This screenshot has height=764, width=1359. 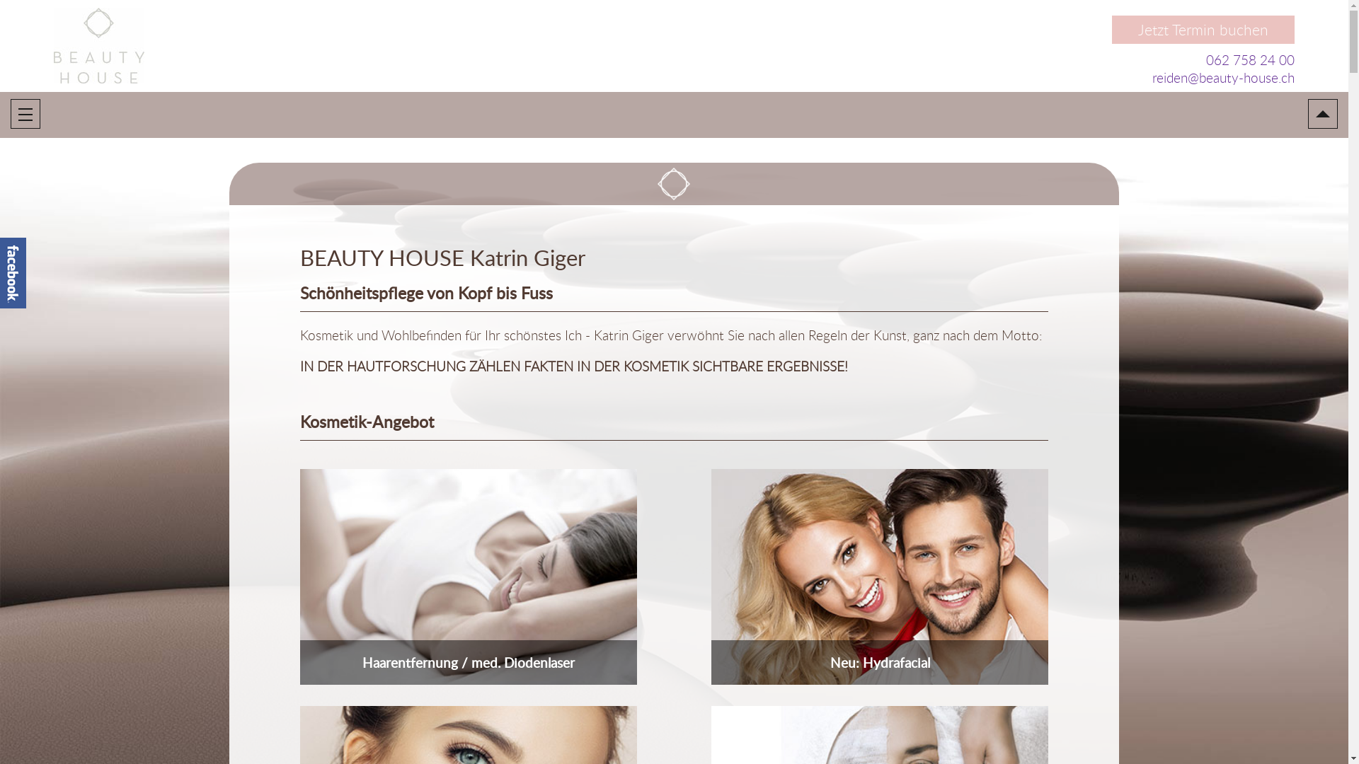 What do you see at coordinates (1223, 78) in the screenshot?
I see `reiden@beauty-house.ch` at bounding box center [1223, 78].